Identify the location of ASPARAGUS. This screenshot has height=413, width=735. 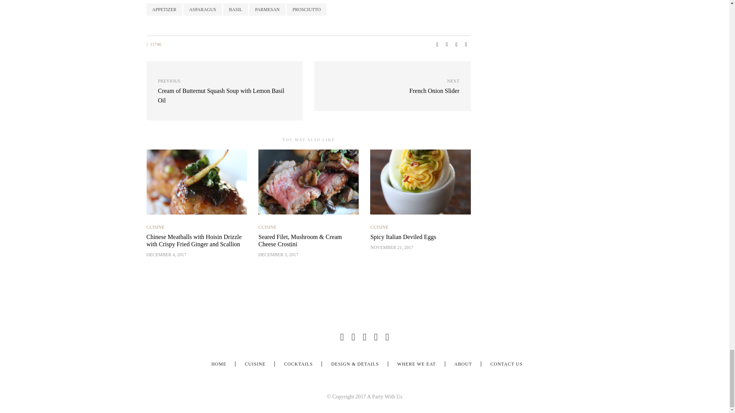
(437, 44).